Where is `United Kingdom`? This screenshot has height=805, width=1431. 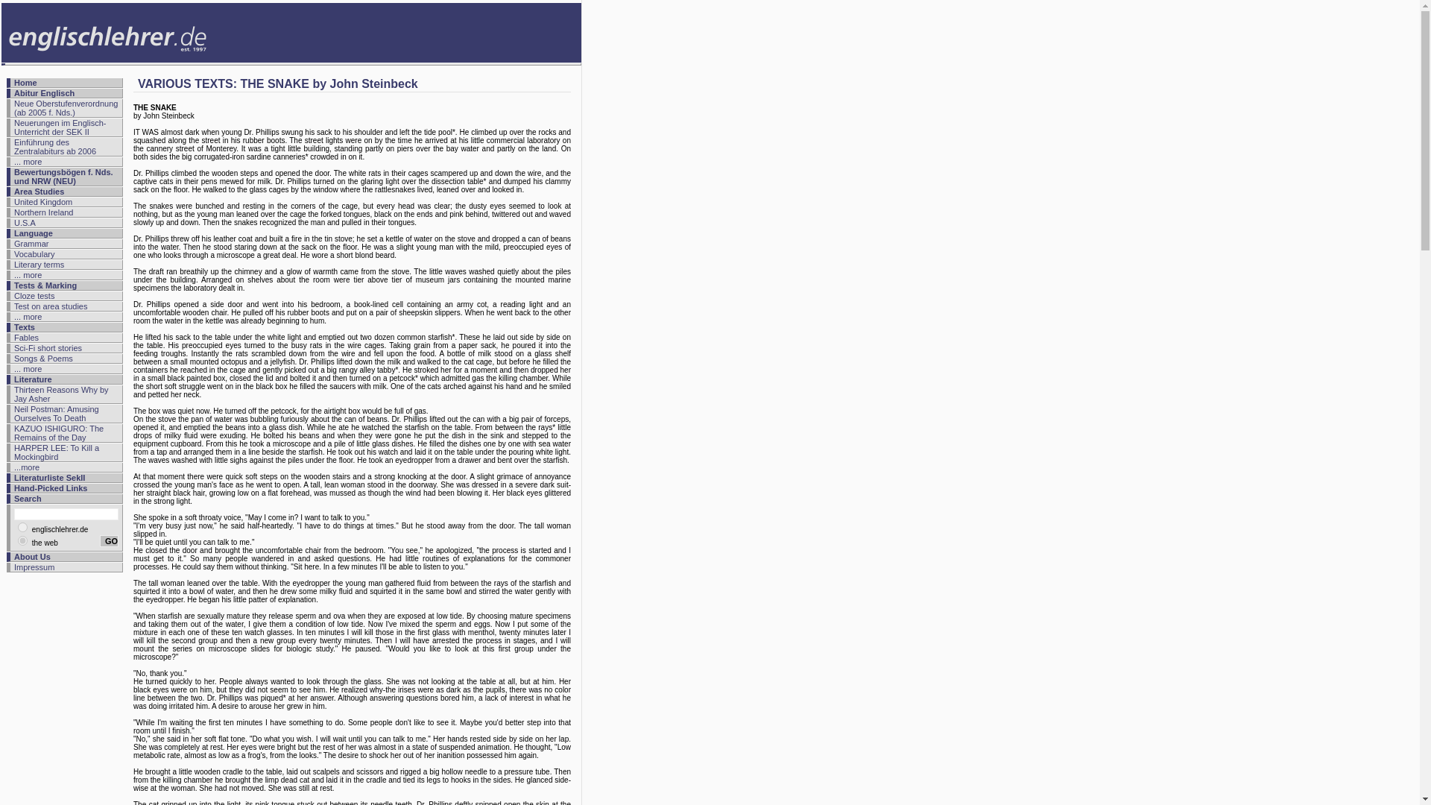 United Kingdom is located at coordinates (43, 201).